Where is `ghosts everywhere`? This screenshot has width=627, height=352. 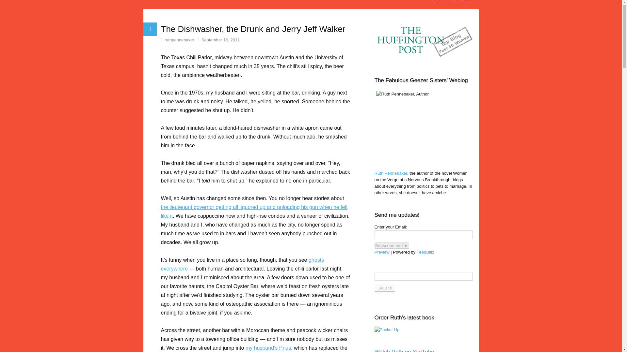
ghosts everywhere is located at coordinates (242, 264).